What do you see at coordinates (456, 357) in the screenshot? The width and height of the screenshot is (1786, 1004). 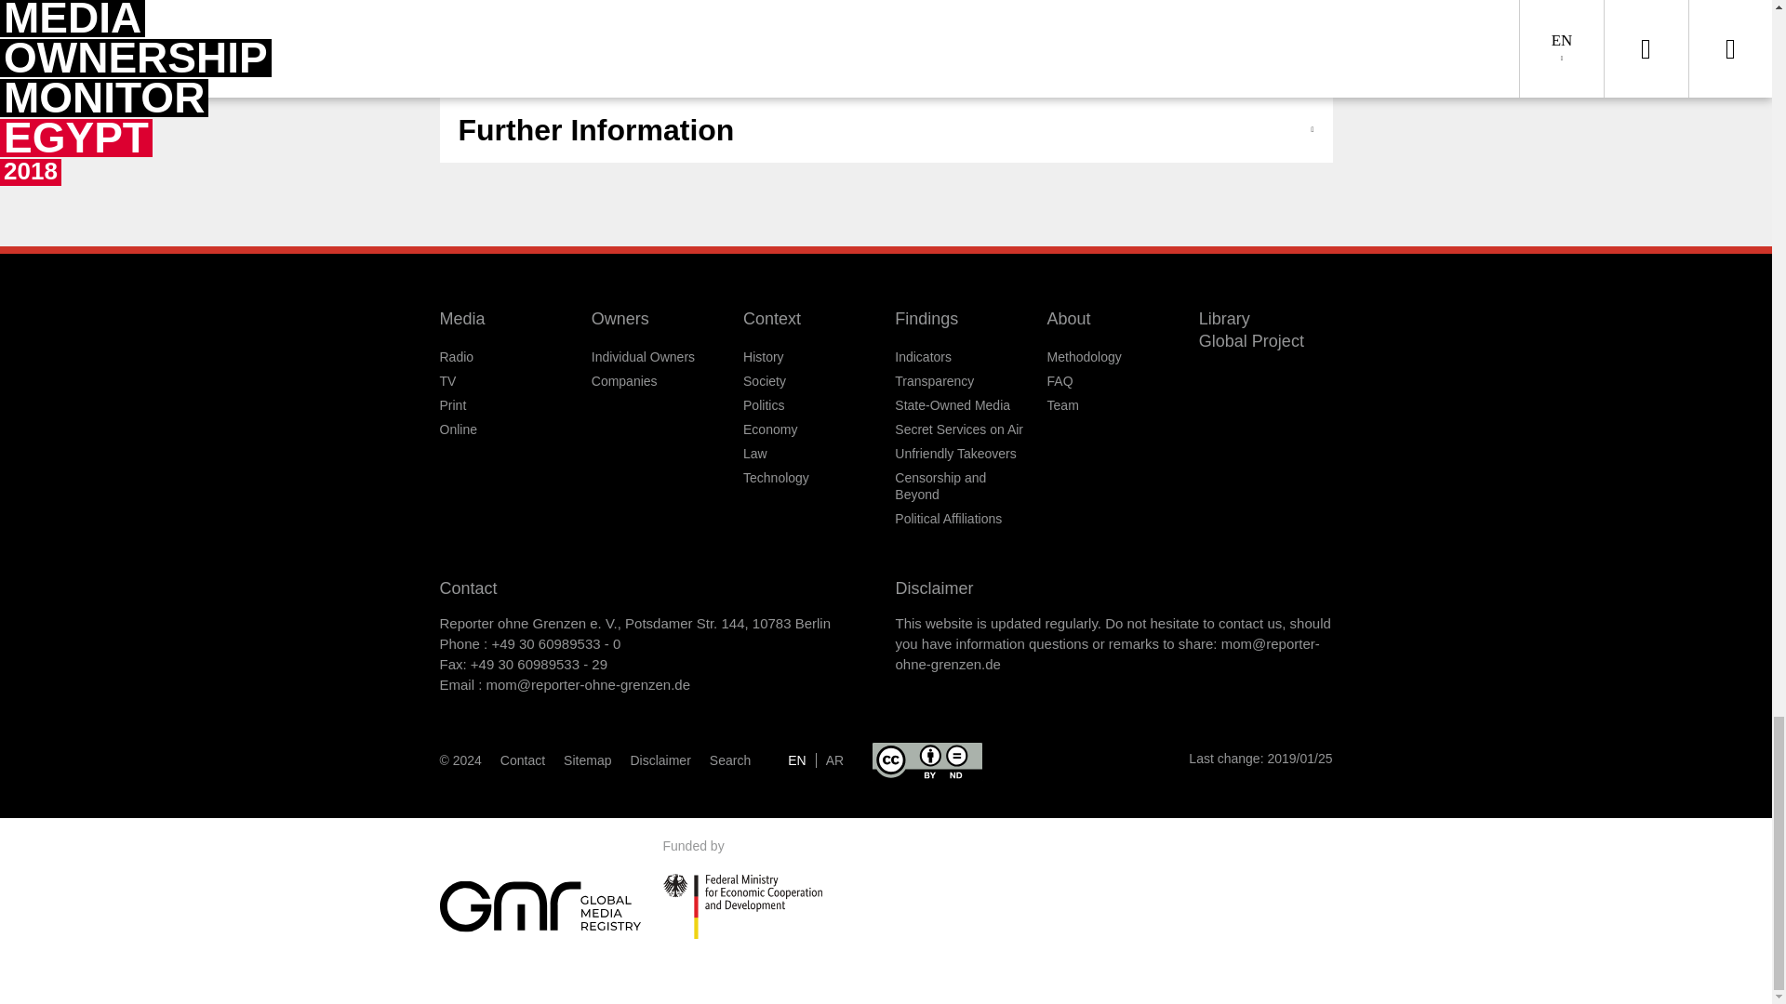 I see `Radio` at bounding box center [456, 357].